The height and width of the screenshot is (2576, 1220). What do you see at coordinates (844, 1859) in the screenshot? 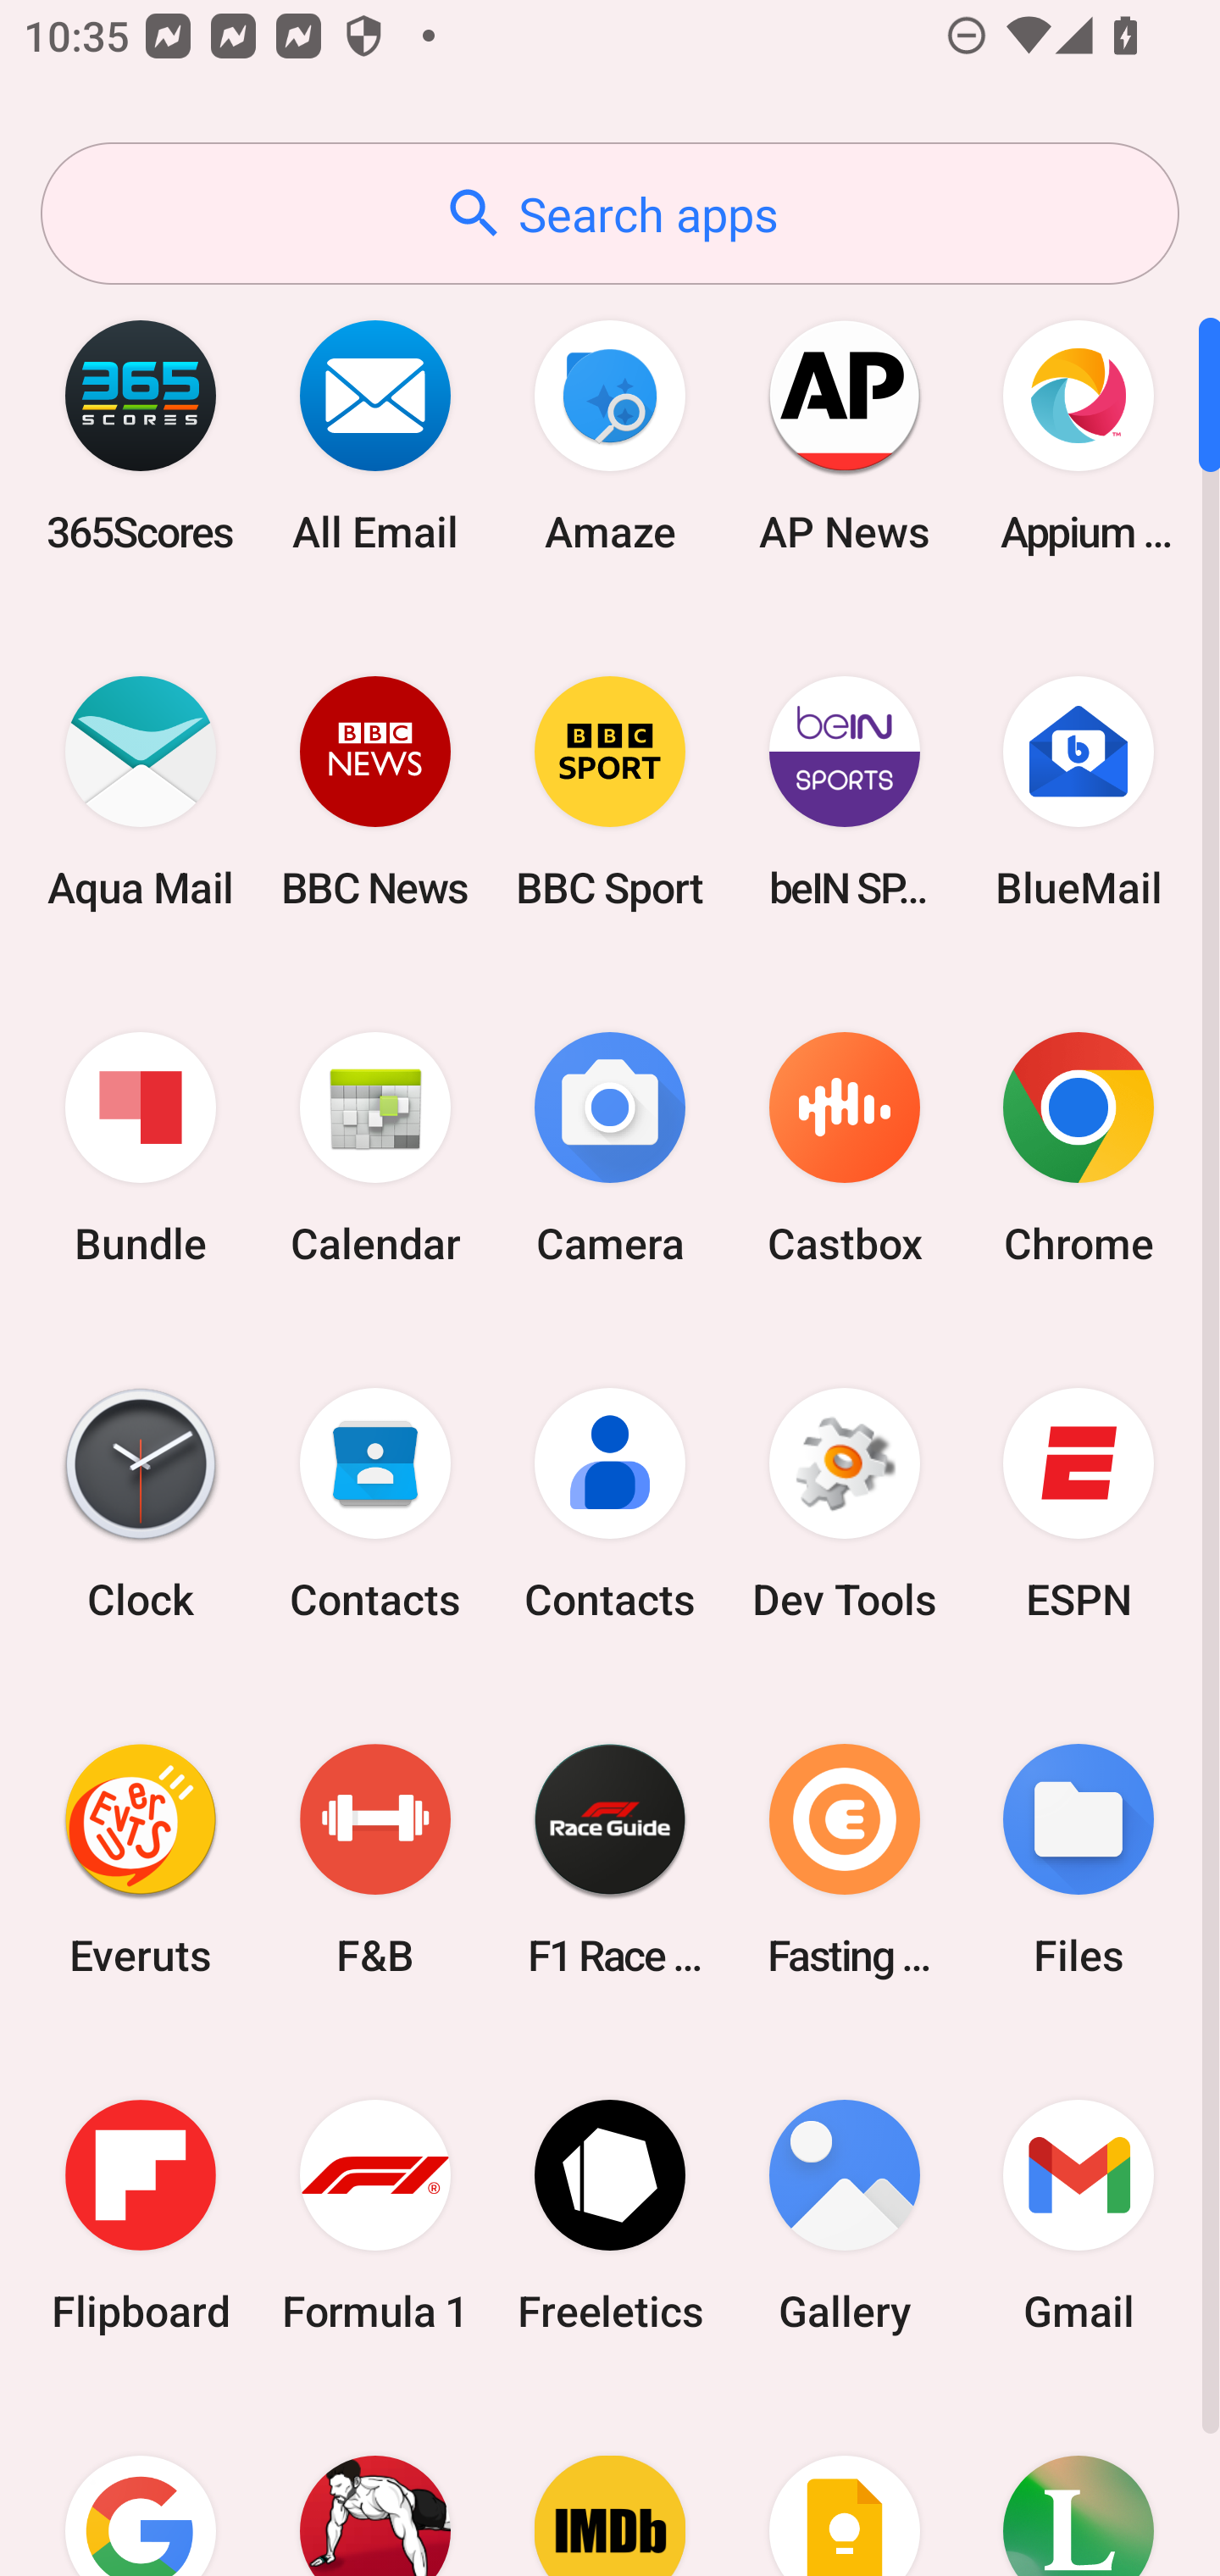
I see `Fasting Coach` at bounding box center [844, 1859].